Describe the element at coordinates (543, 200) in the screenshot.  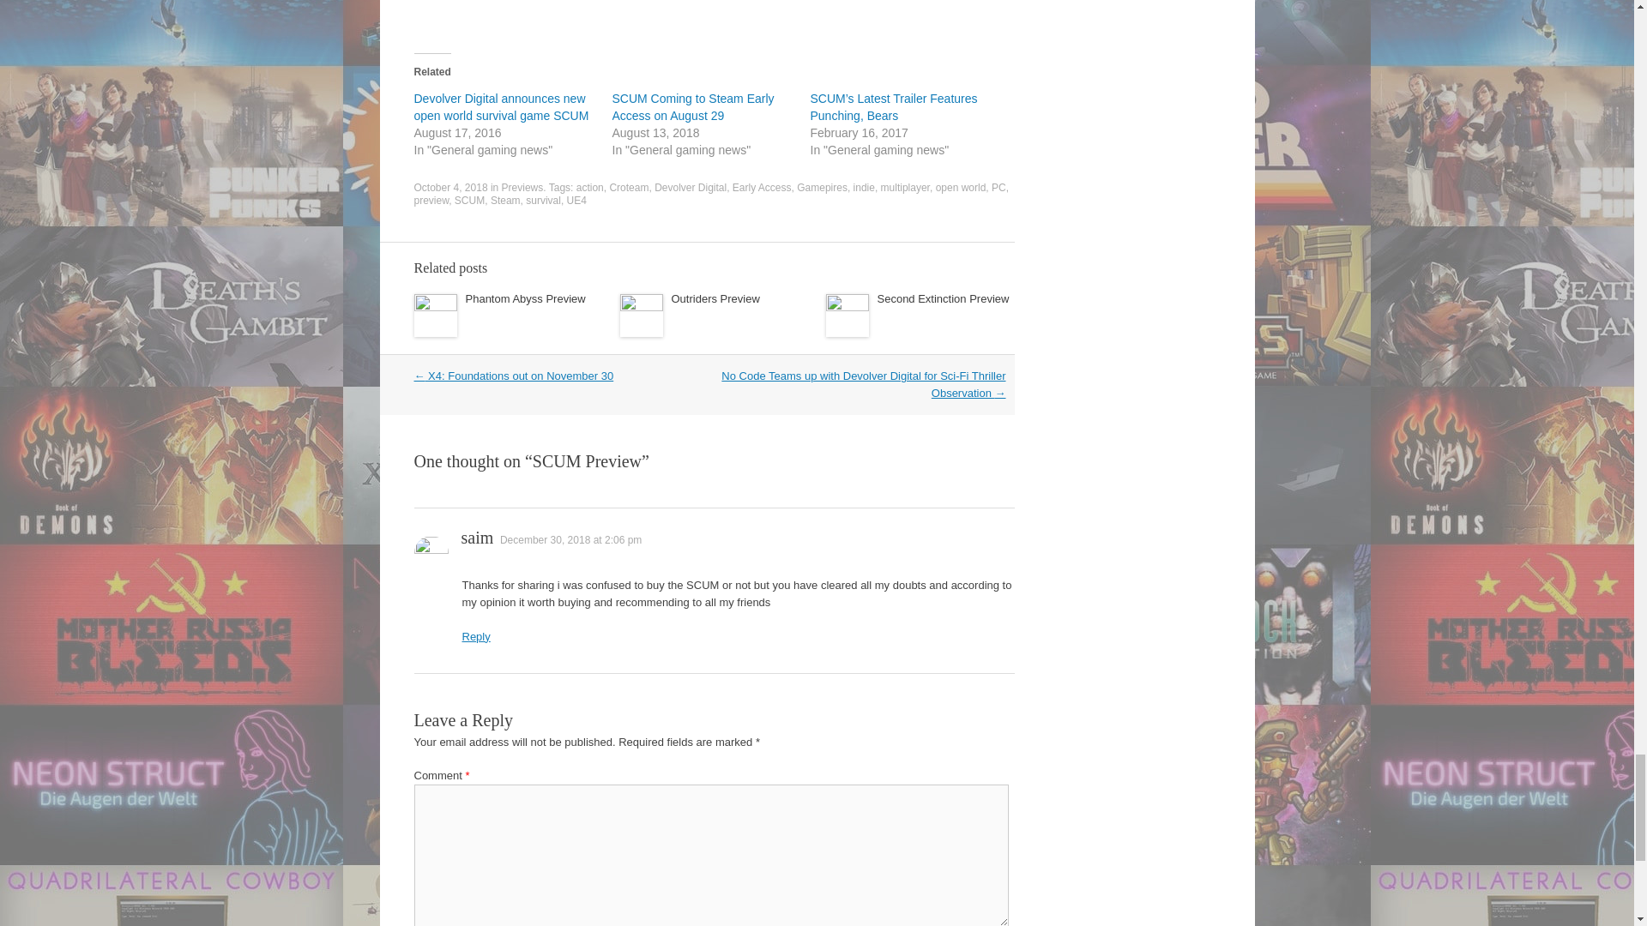
I see `survival` at that location.